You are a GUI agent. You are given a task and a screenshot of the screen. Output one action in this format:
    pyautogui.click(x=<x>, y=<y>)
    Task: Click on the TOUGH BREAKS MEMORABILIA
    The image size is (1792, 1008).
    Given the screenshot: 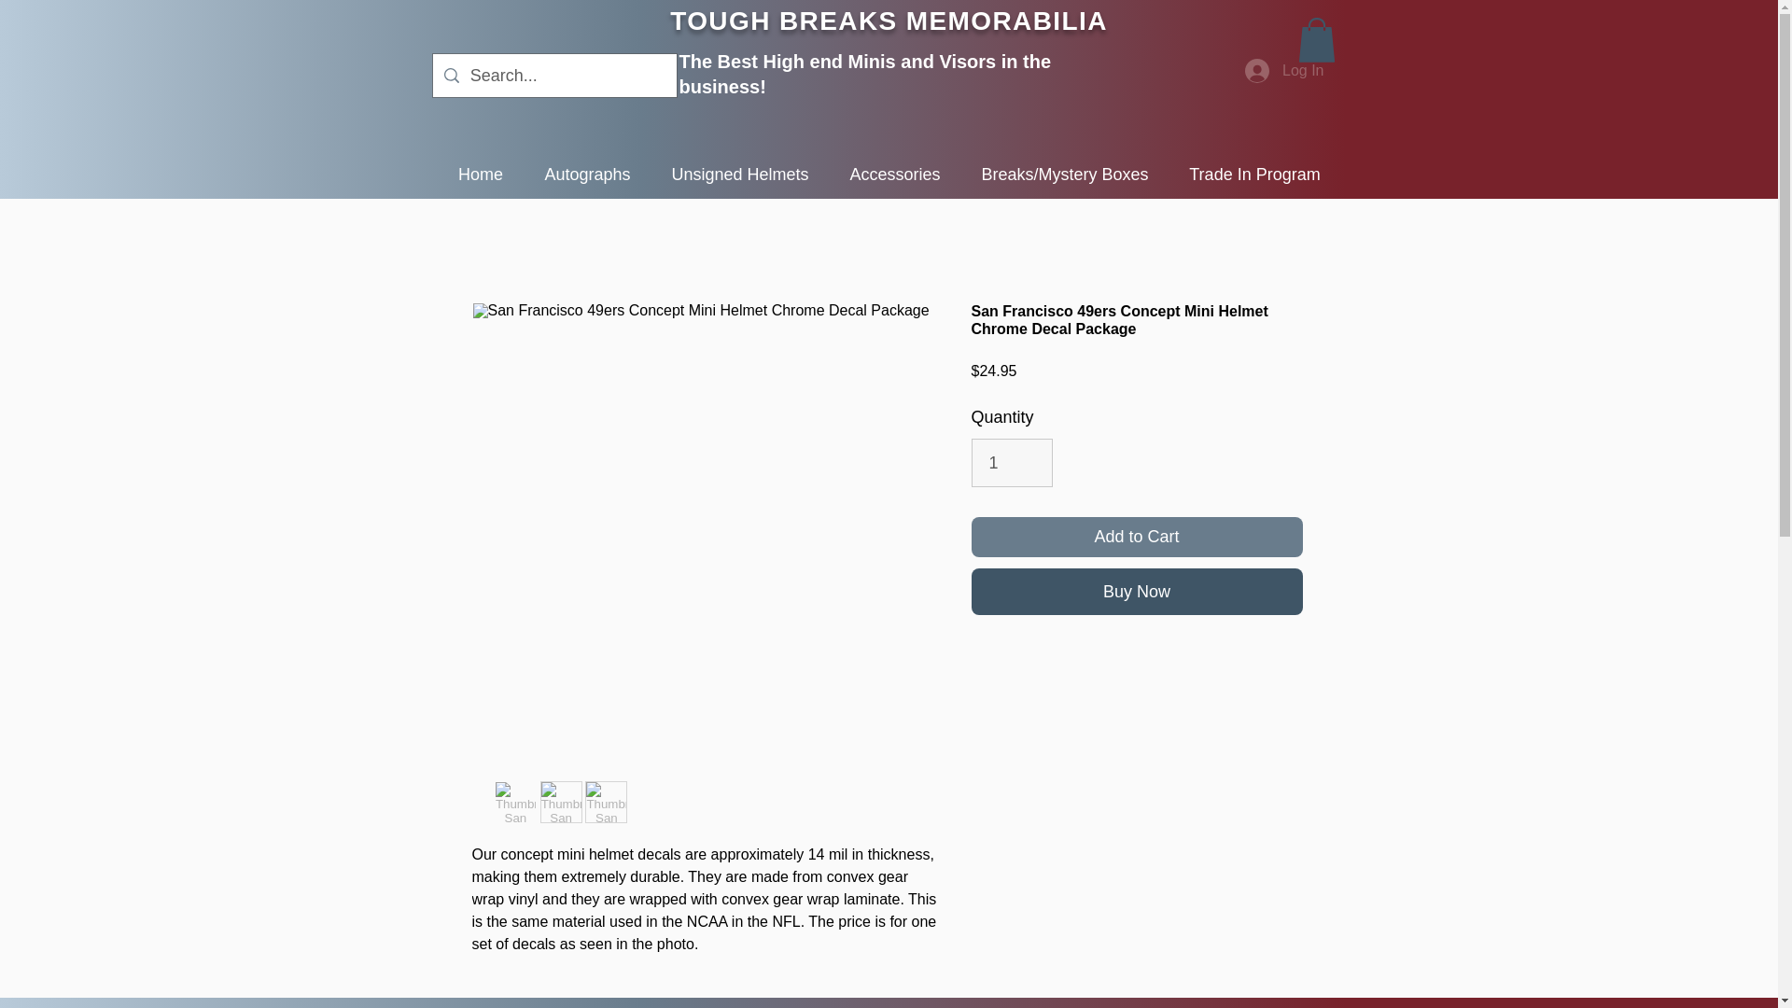 What is the action you would take?
    pyautogui.click(x=889, y=21)
    